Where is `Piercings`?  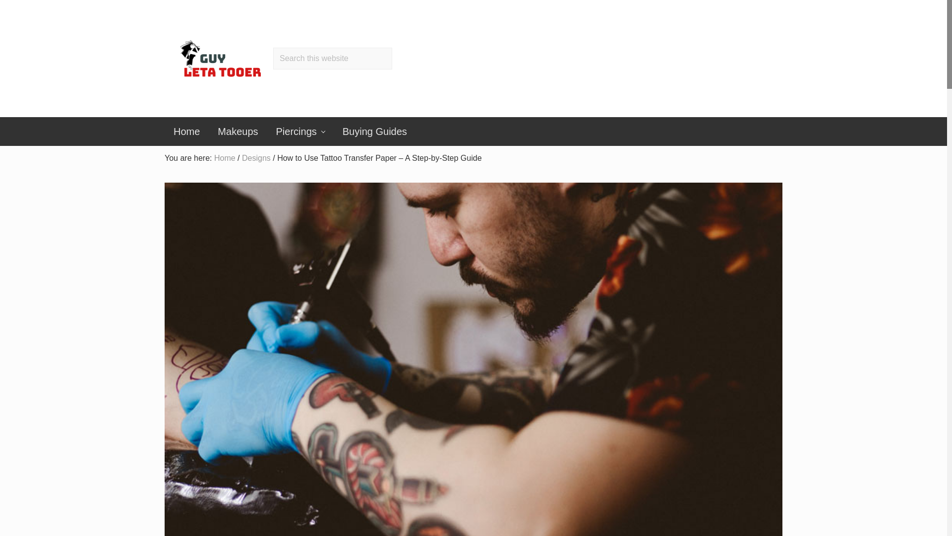 Piercings is located at coordinates (300, 131).